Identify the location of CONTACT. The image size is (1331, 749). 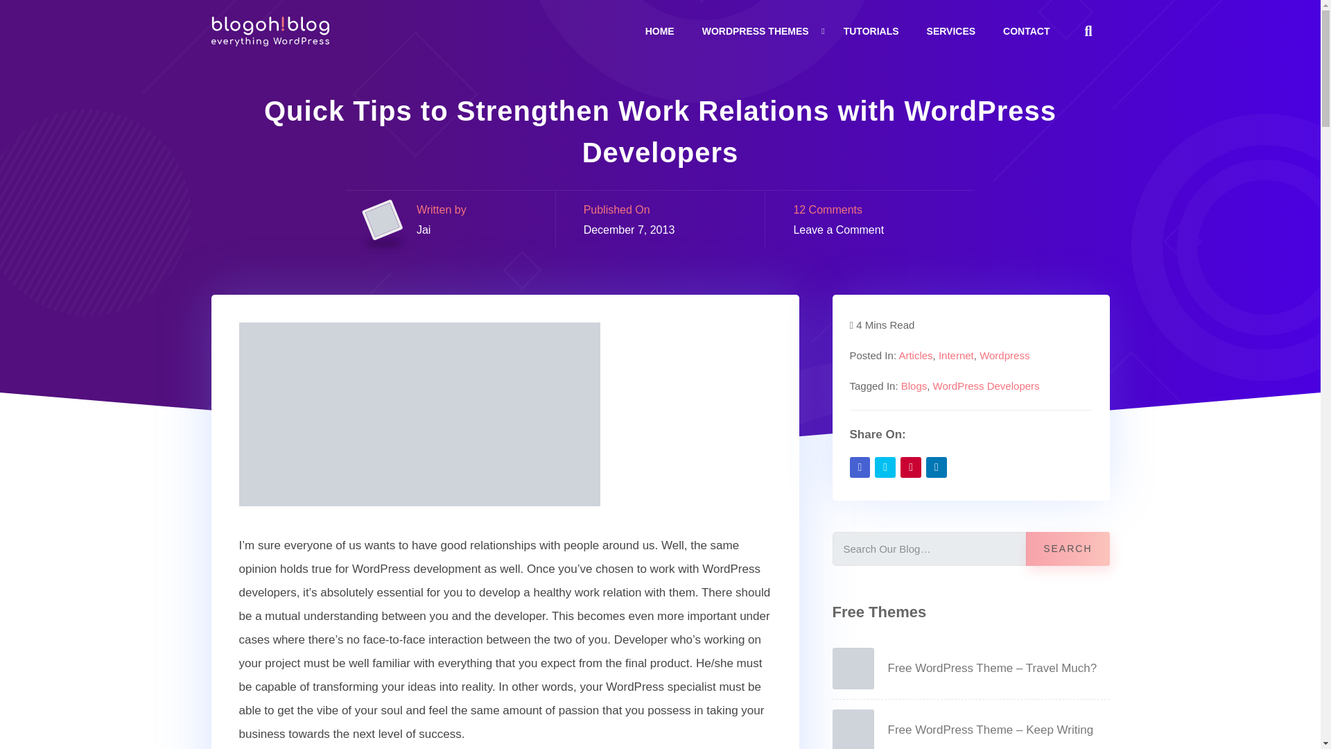
(1026, 31).